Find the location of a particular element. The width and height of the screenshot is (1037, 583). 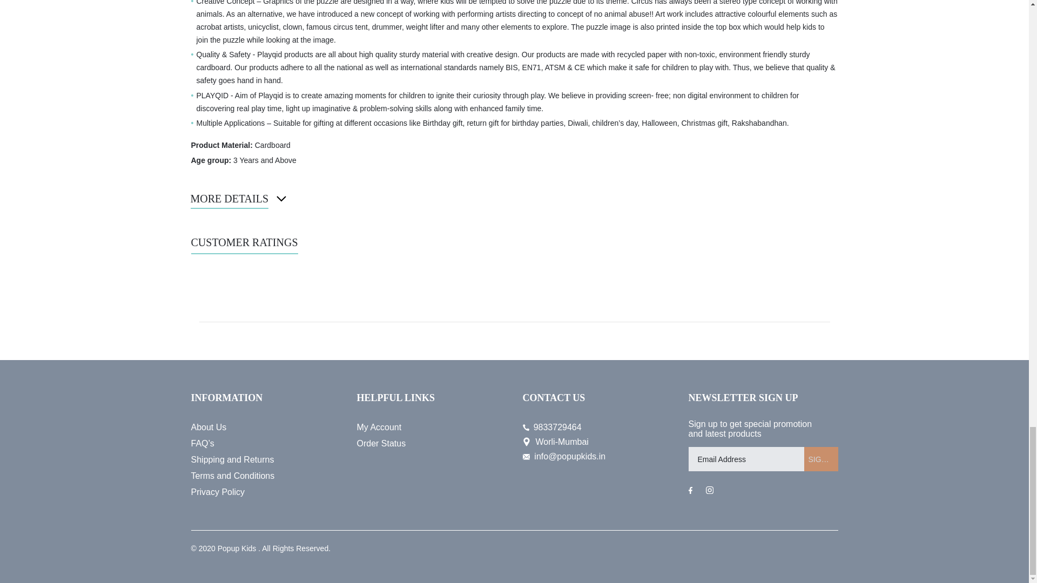

Terms and Conditions is located at coordinates (266, 476).